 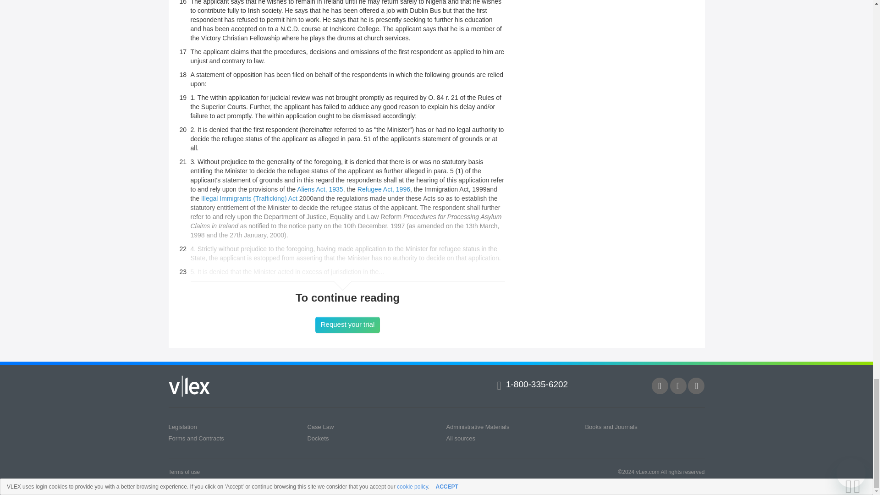 I want to click on vLex, so click(x=189, y=386).